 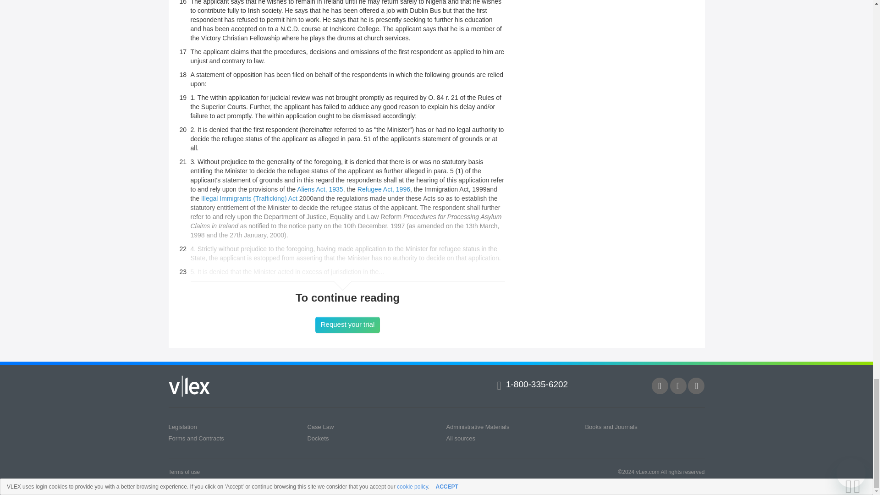 I want to click on vLex, so click(x=189, y=386).